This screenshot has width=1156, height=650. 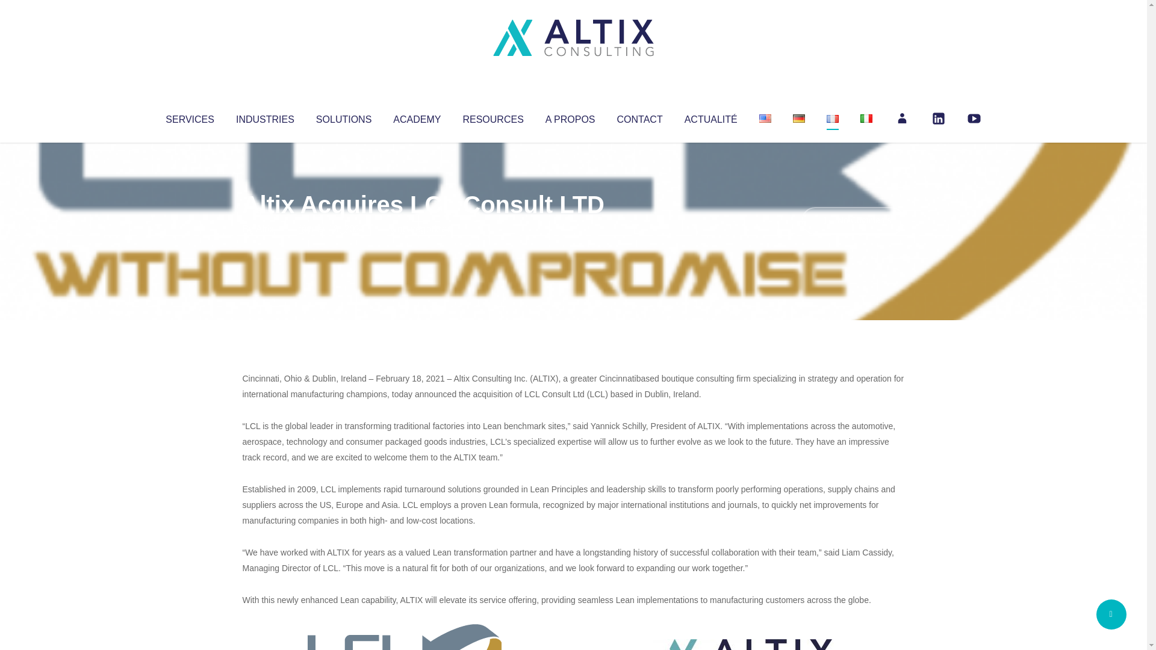 I want to click on SERVICES, so click(x=189, y=117).